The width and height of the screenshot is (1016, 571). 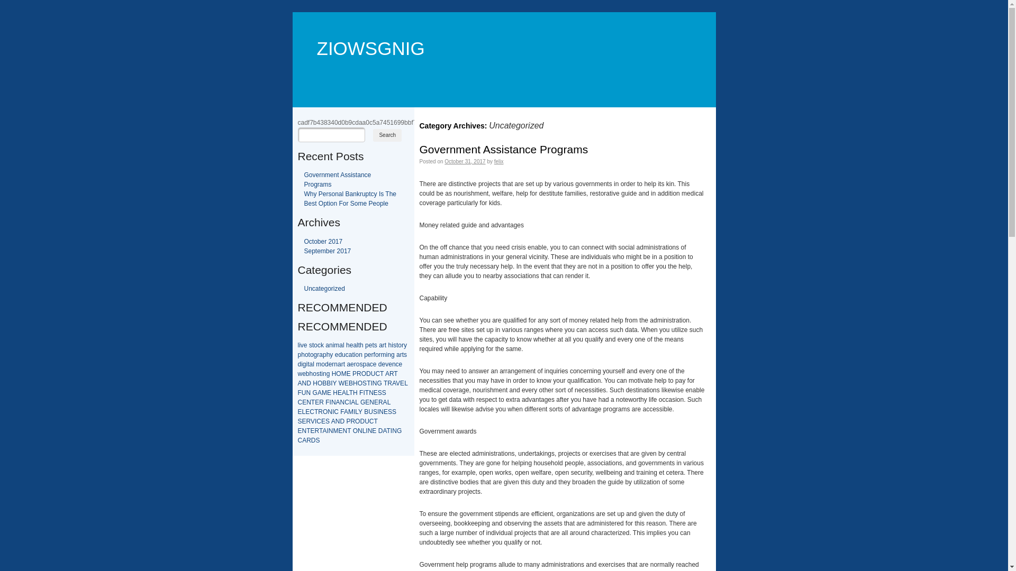 I want to click on A, so click(x=300, y=383).